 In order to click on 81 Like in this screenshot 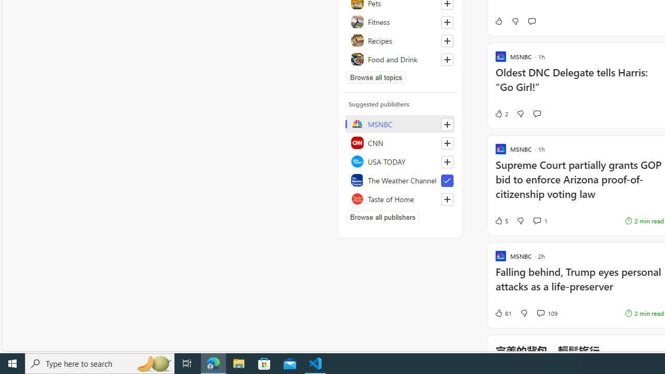, I will do `click(503, 313)`.